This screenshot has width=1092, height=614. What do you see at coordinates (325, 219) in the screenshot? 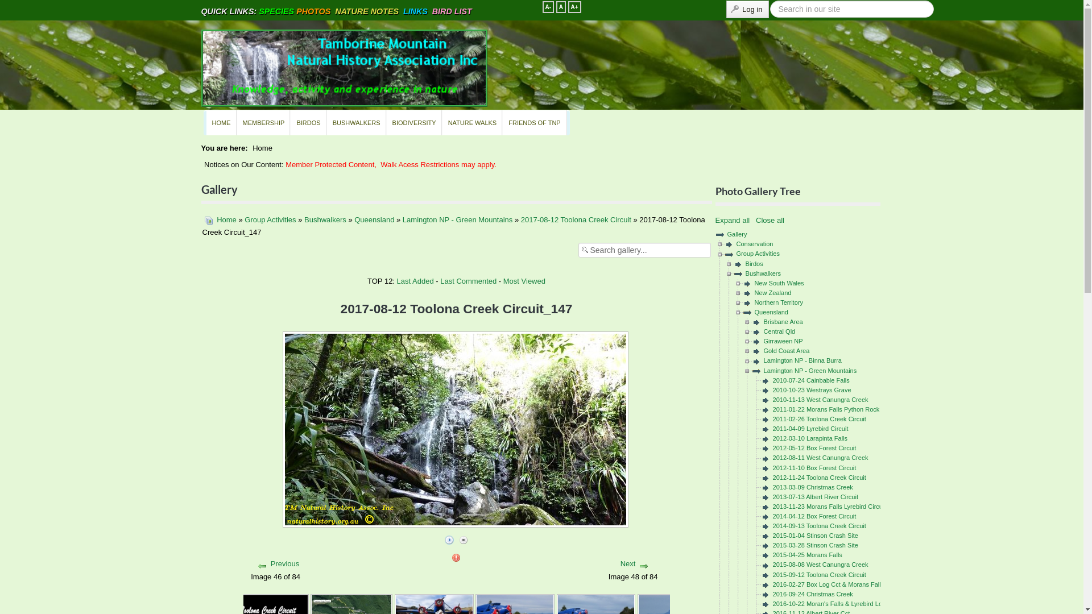
I see `Bushwalkers` at bounding box center [325, 219].